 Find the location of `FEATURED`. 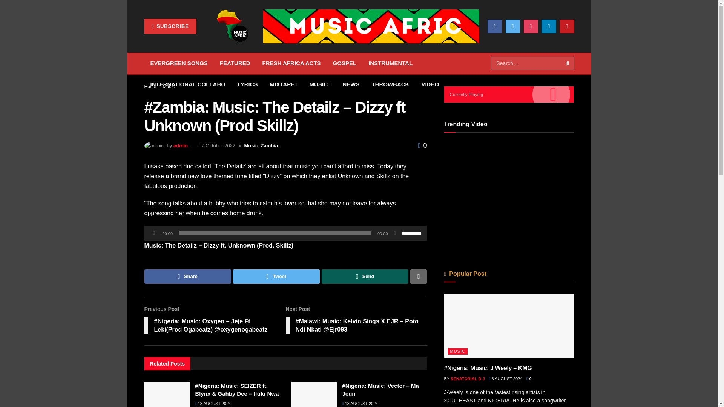

FEATURED is located at coordinates (235, 63).